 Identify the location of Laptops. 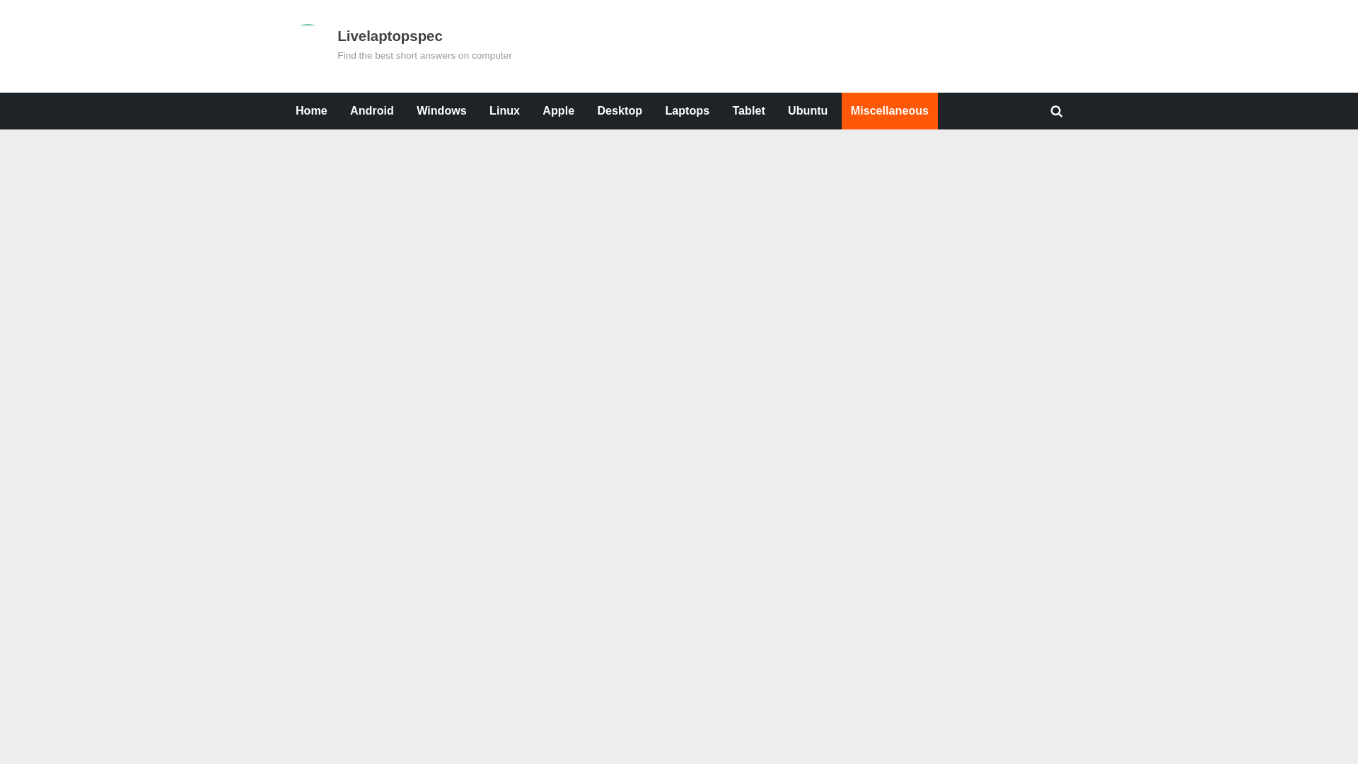
(687, 110).